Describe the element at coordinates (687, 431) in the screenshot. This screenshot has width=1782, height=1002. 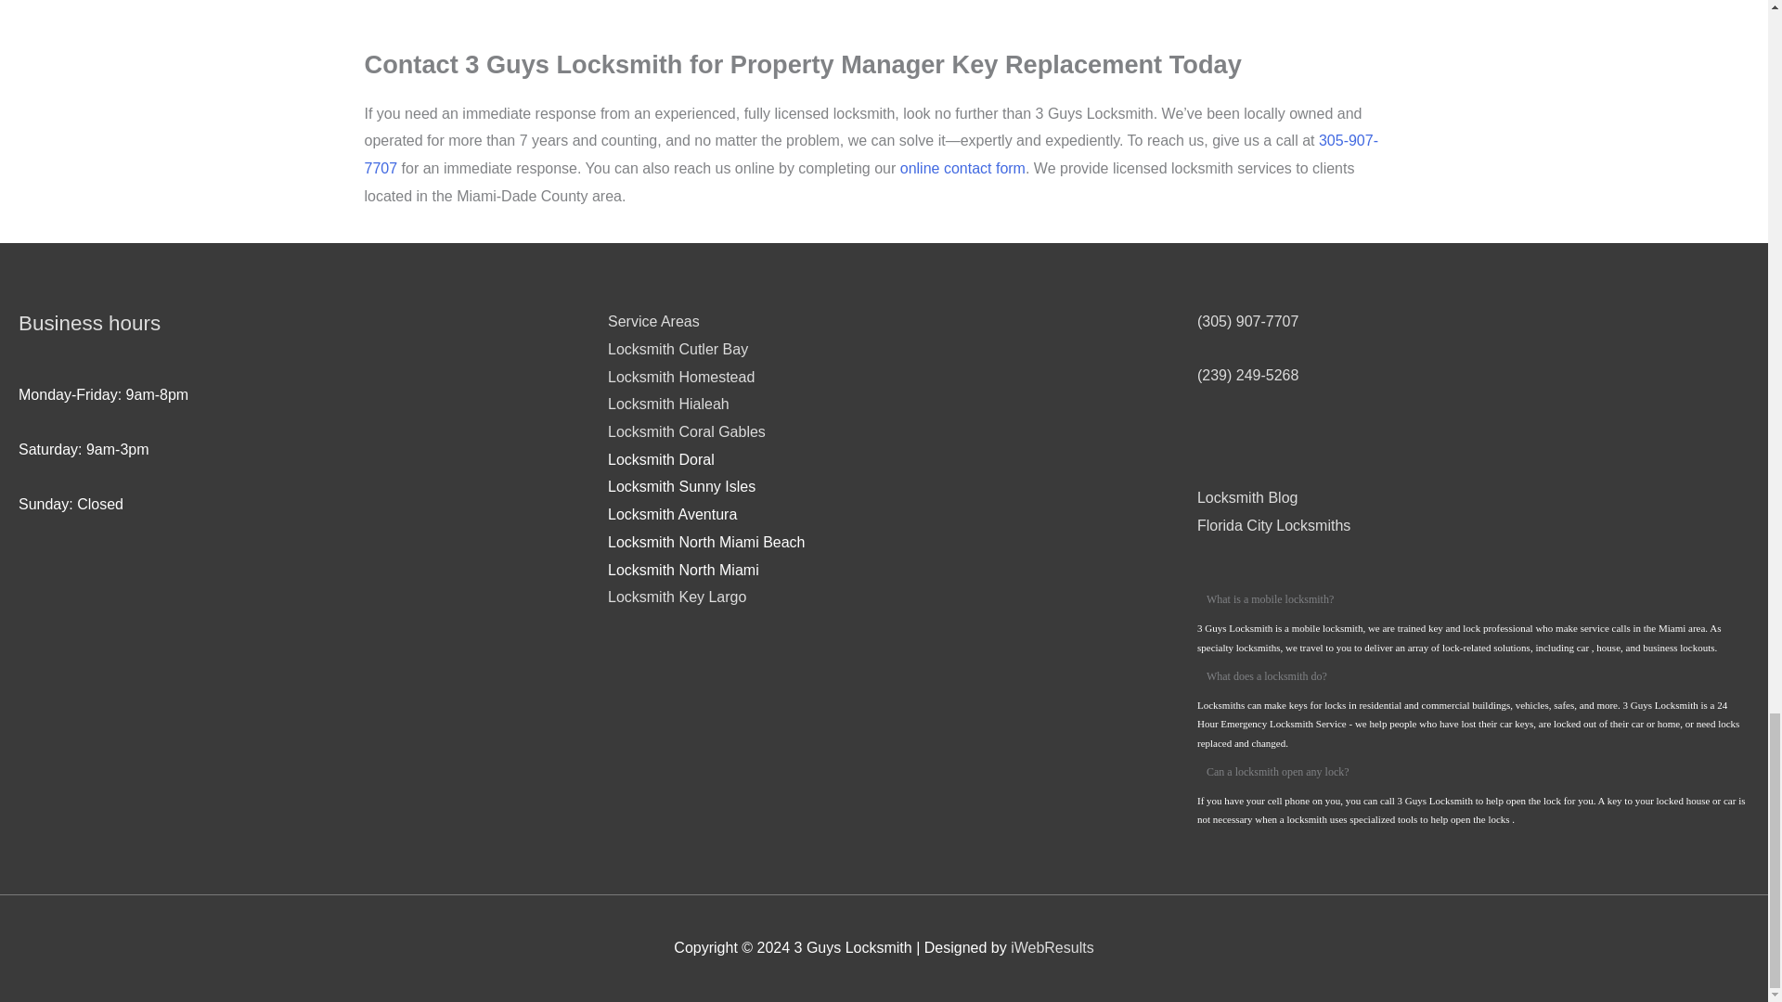
I see `Locksmith Coral Gables` at that location.